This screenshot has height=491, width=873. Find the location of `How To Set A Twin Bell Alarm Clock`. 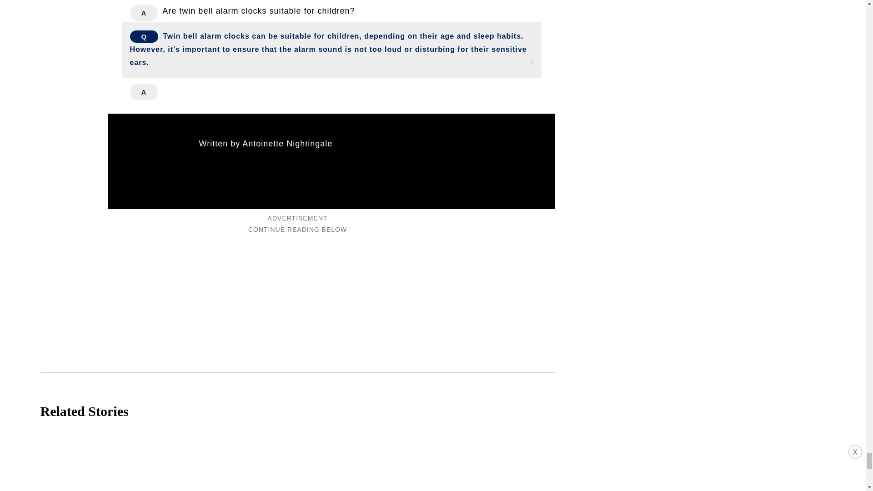

How To Set A Twin Bell Alarm Clock is located at coordinates (232, 459).